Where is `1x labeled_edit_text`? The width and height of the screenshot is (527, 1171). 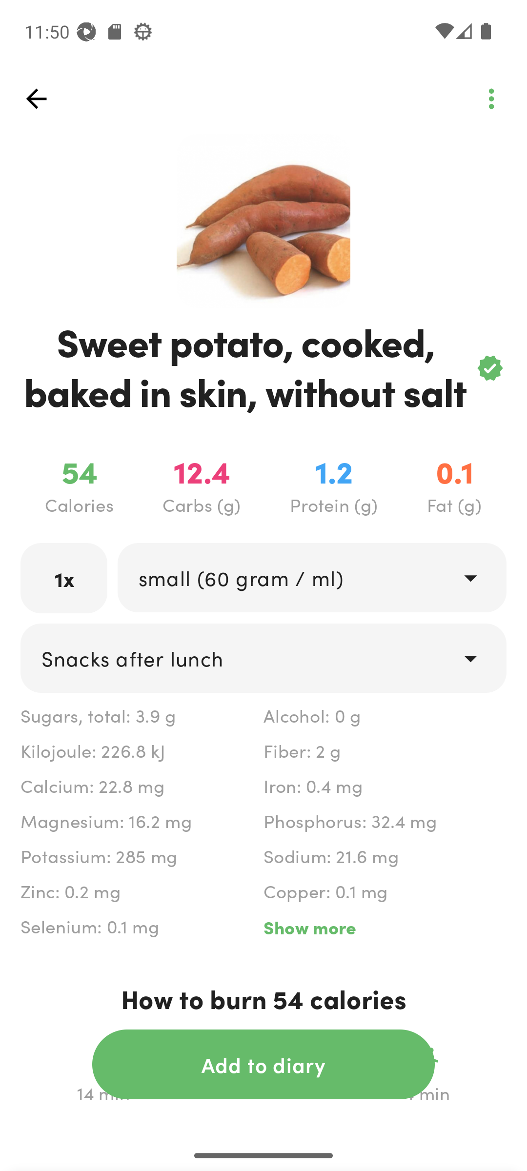 1x labeled_edit_text is located at coordinates (64, 578).